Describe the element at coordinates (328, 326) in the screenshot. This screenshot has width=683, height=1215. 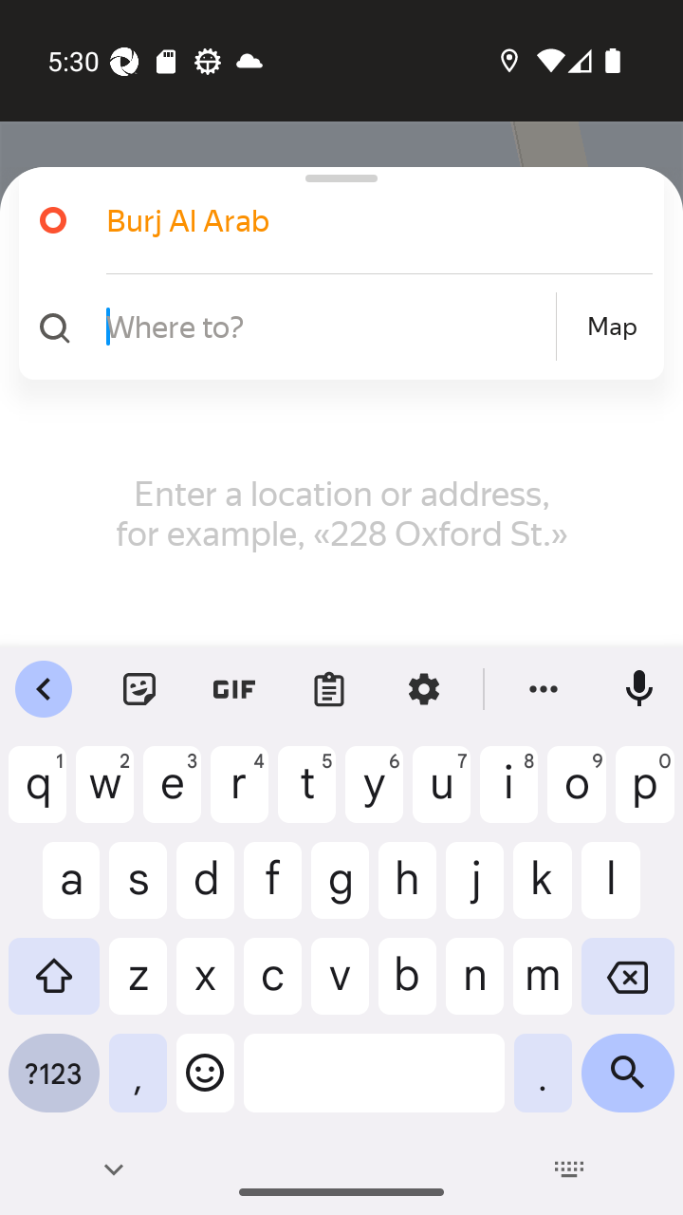
I see `Where to?` at that location.